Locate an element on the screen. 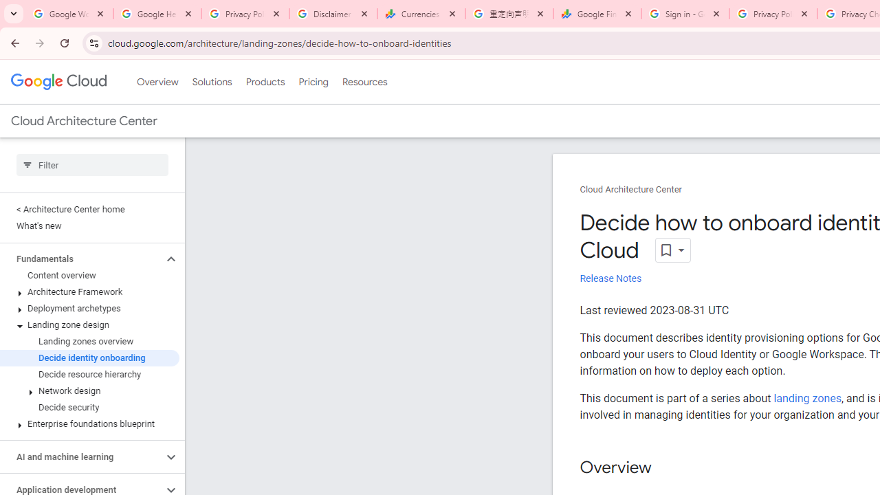 This screenshot has width=880, height=495. Copy link to this section: Overview is located at coordinates (665, 468).